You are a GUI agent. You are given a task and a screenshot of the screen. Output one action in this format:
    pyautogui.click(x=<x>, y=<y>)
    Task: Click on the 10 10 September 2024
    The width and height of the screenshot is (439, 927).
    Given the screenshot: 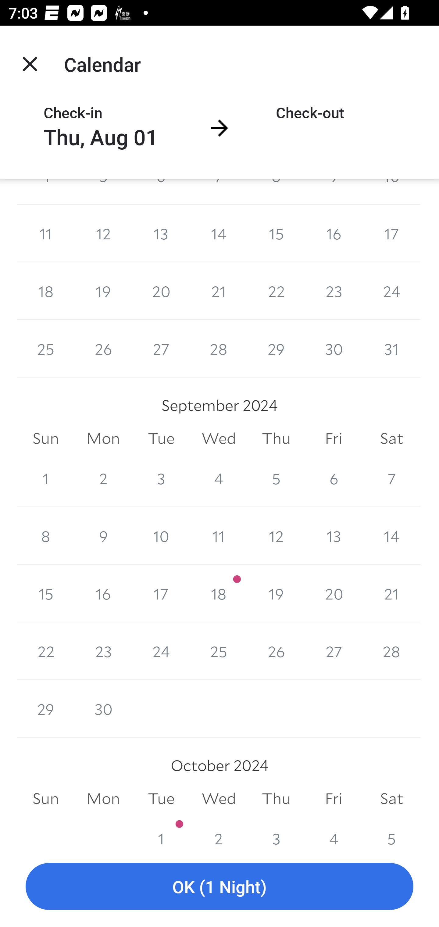 What is the action you would take?
    pyautogui.click(x=161, y=535)
    